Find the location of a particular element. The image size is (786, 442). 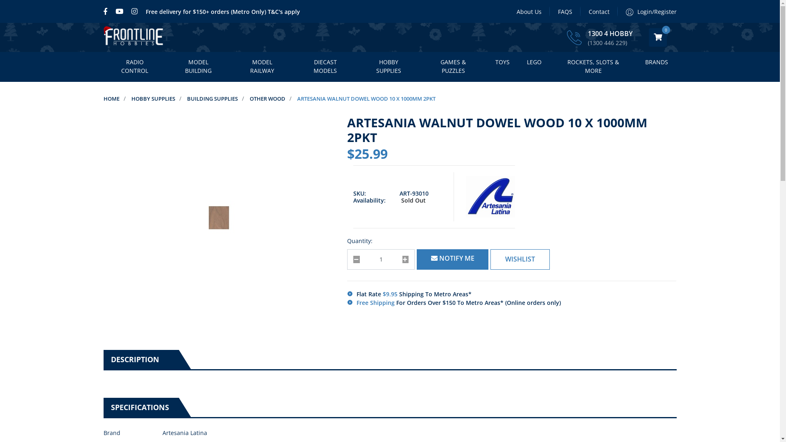

GAMES & PUZZLES is located at coordinates (454, 67).